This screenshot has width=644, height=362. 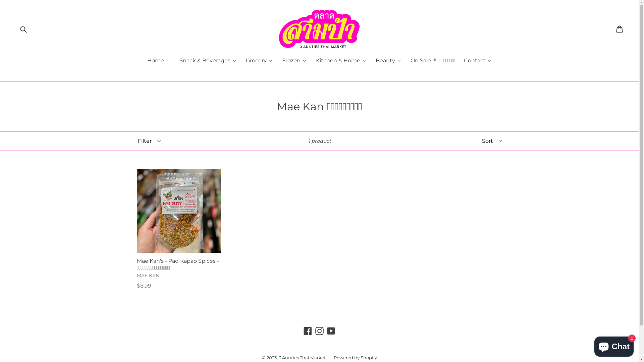 What do you see at coordinates (614, 345) in the screenshot?
I see `Shopify online store chat` at bounding box center [614, 345].